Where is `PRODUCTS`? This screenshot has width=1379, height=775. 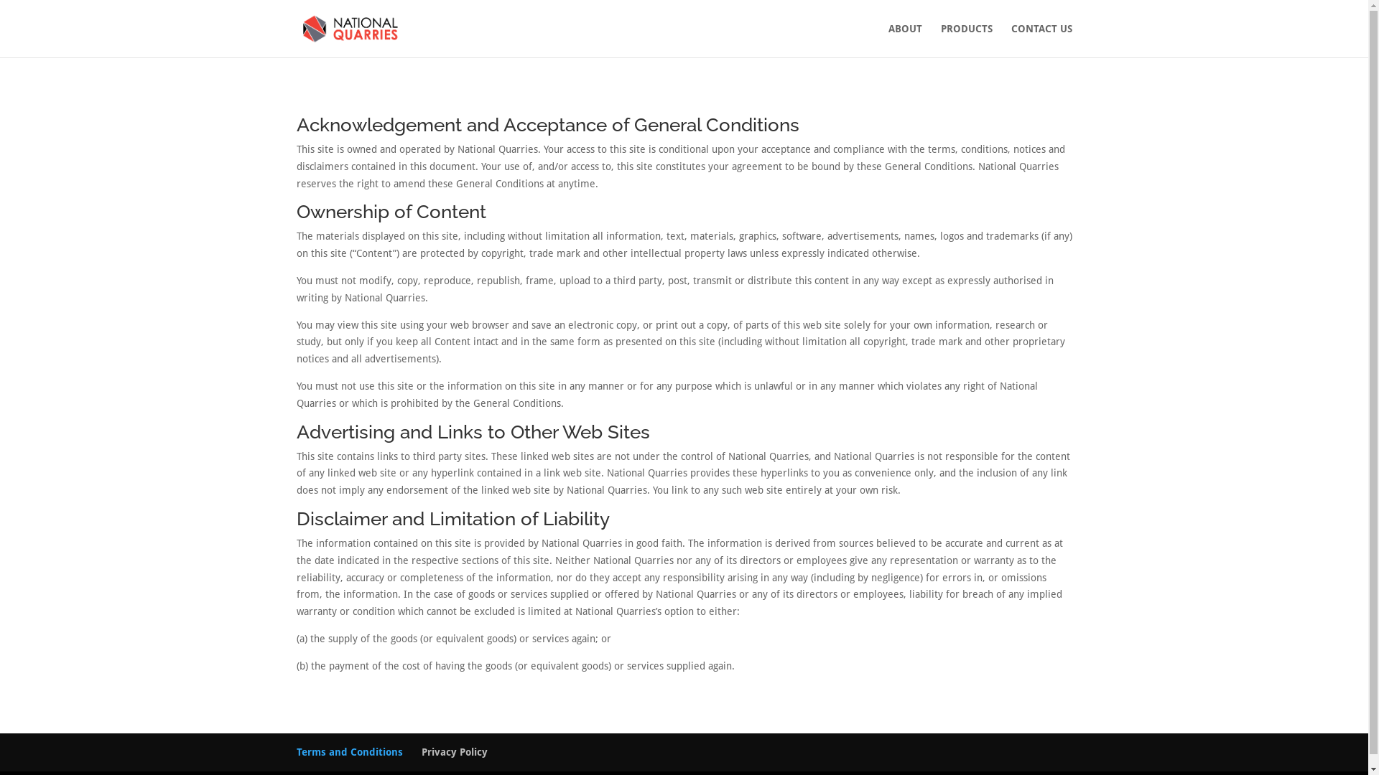
PRODUCTS is located at coordinates (967, 40).